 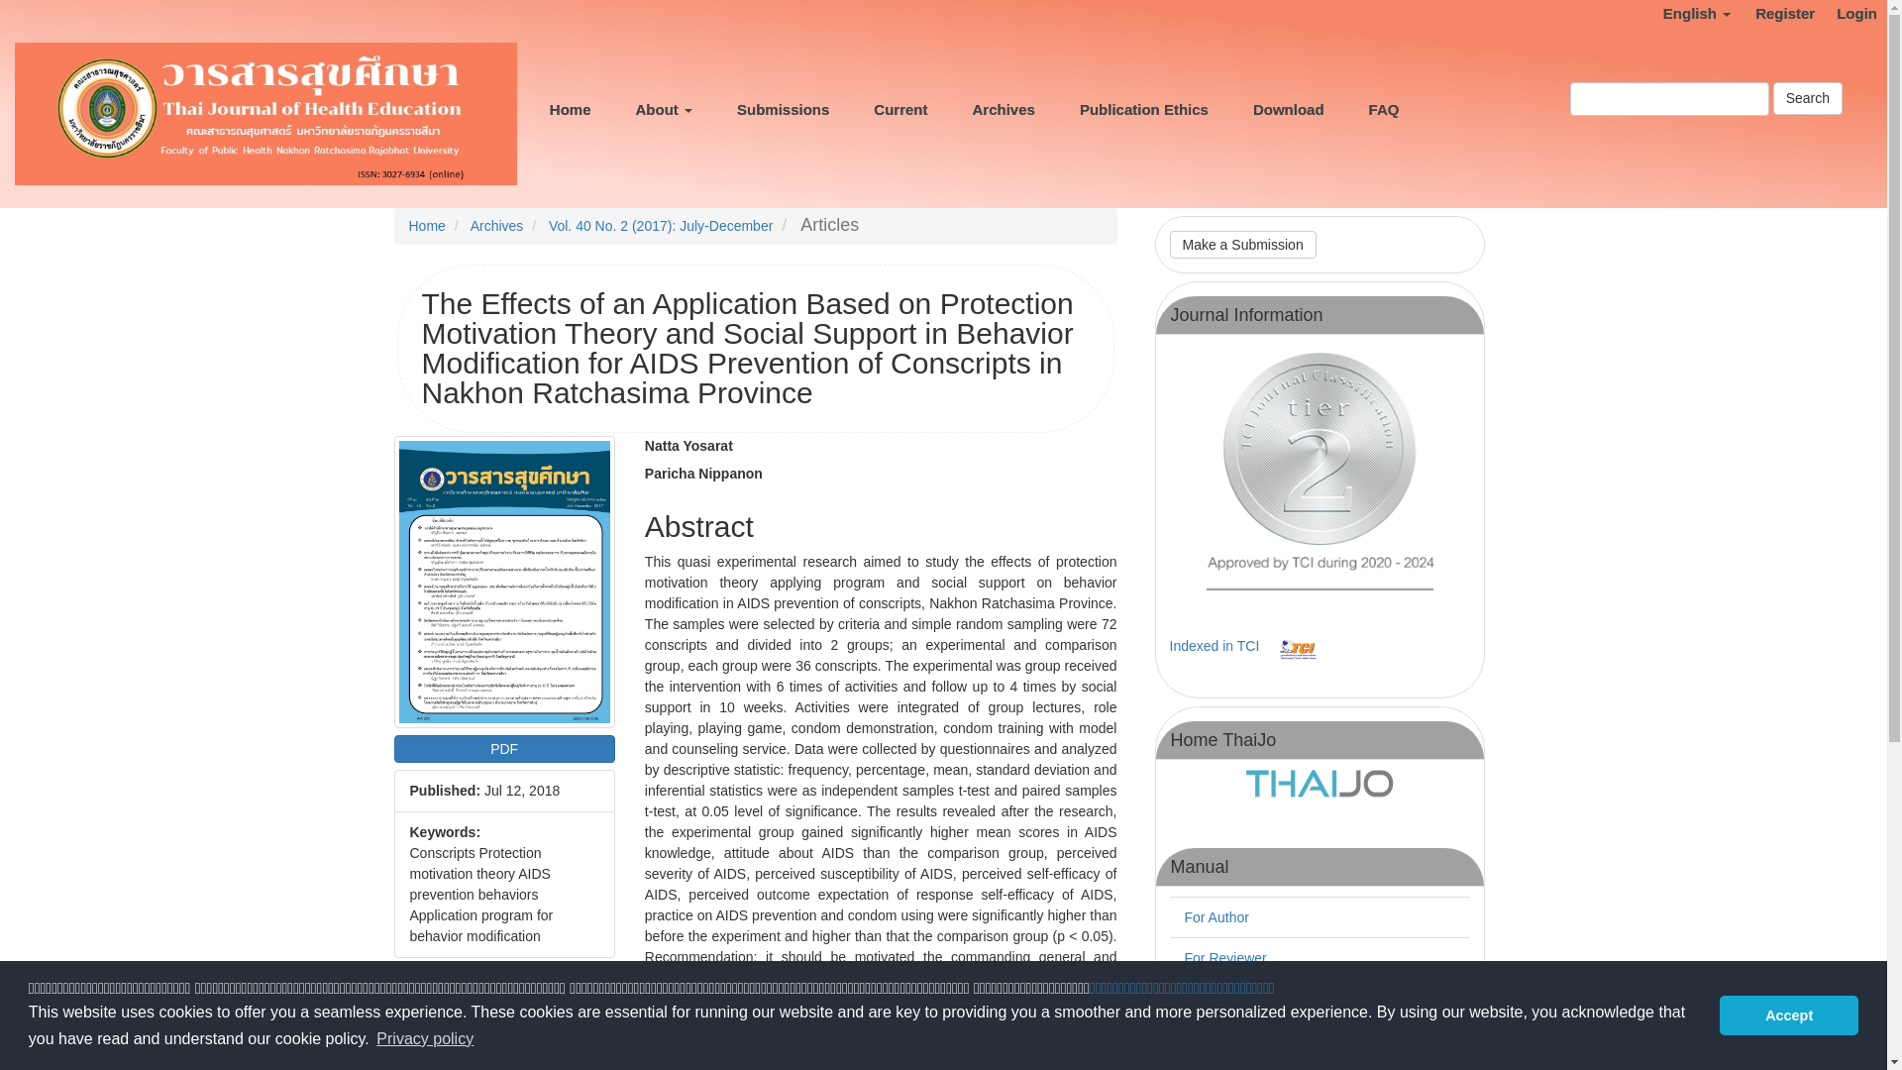 I want to click on Accept, so click(x=1788, y=1016).